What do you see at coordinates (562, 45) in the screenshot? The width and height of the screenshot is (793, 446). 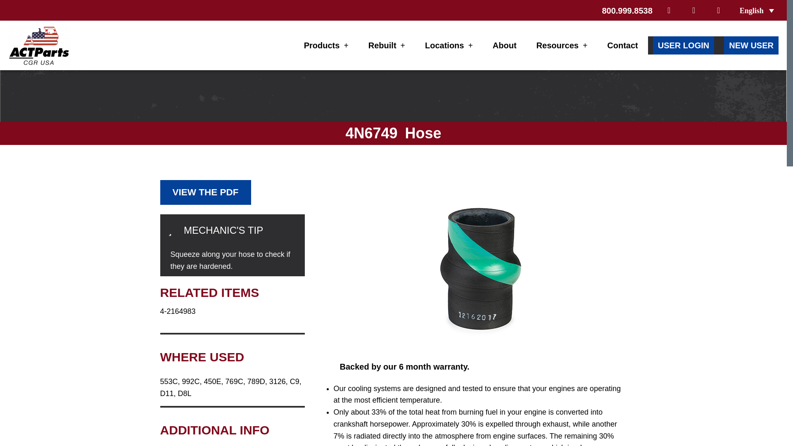 I see `Resources` at bounding box center [562, 45].